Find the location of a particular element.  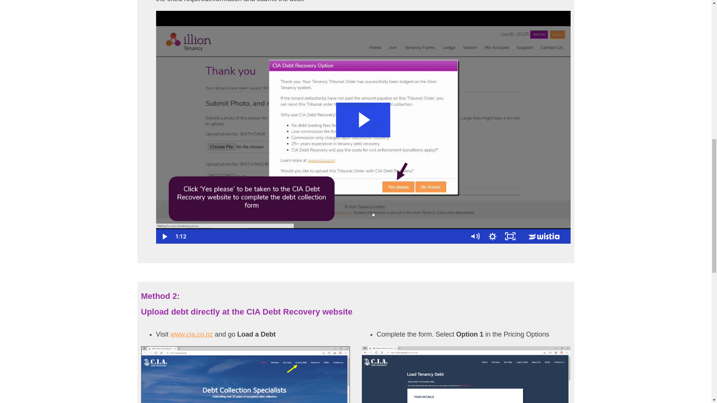

Show settings menu is located at coordinates (493, 237).